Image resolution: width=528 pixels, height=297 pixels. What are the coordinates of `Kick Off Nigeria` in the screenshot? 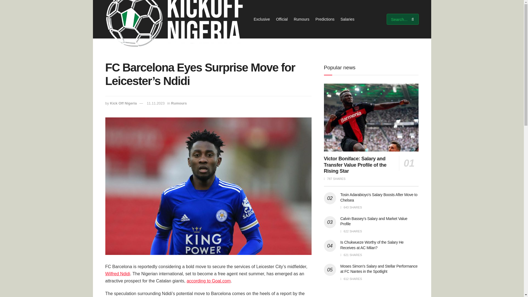 It's located at (123, 103).